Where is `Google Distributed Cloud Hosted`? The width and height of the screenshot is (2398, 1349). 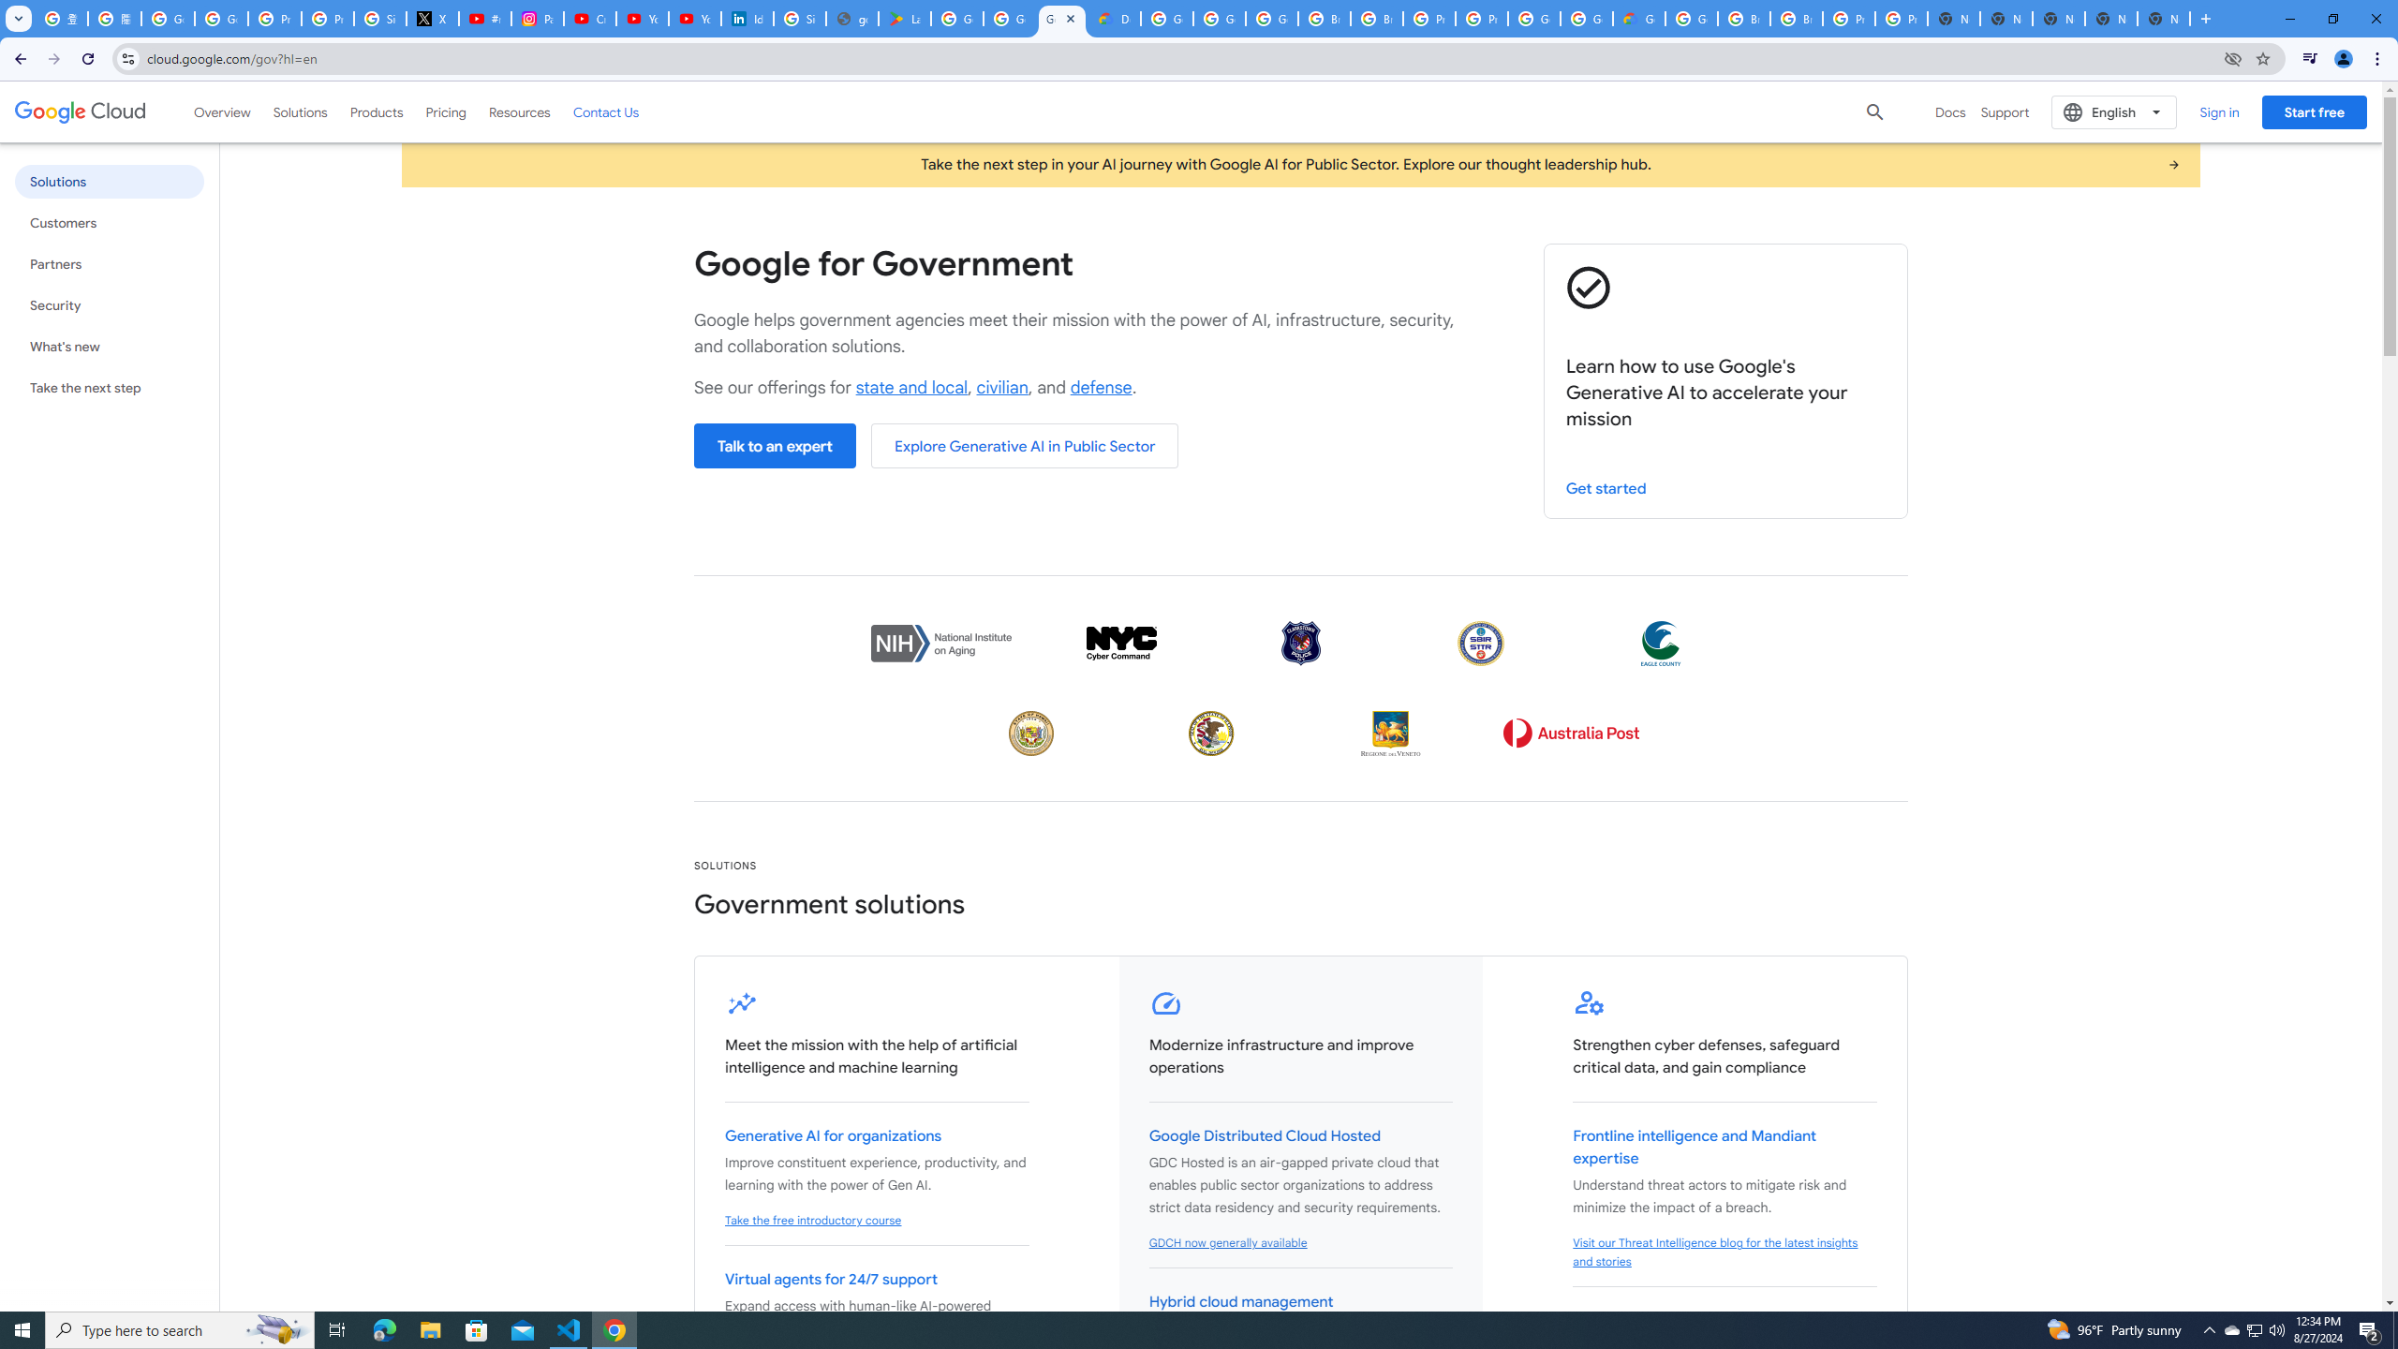
Google Distributed Cloud Hosted is located at coordinates (1265, 1136).